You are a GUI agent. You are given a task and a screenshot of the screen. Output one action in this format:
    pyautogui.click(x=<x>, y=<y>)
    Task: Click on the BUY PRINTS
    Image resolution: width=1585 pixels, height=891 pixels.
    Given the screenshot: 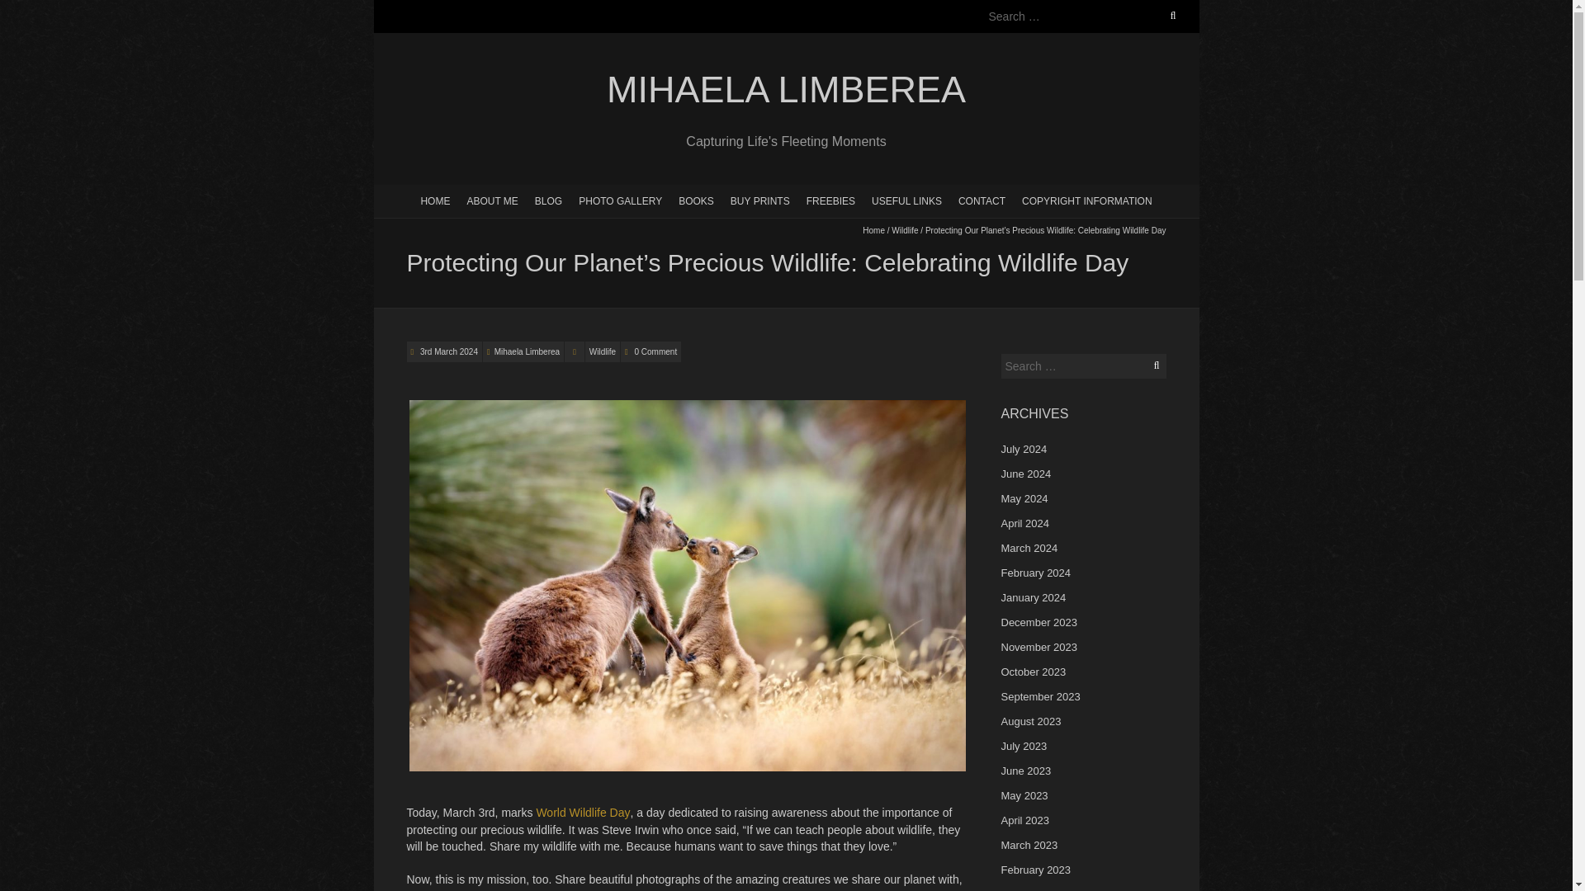 What is the action you would take?
    pyautogui.click(x=760, y=200)
    